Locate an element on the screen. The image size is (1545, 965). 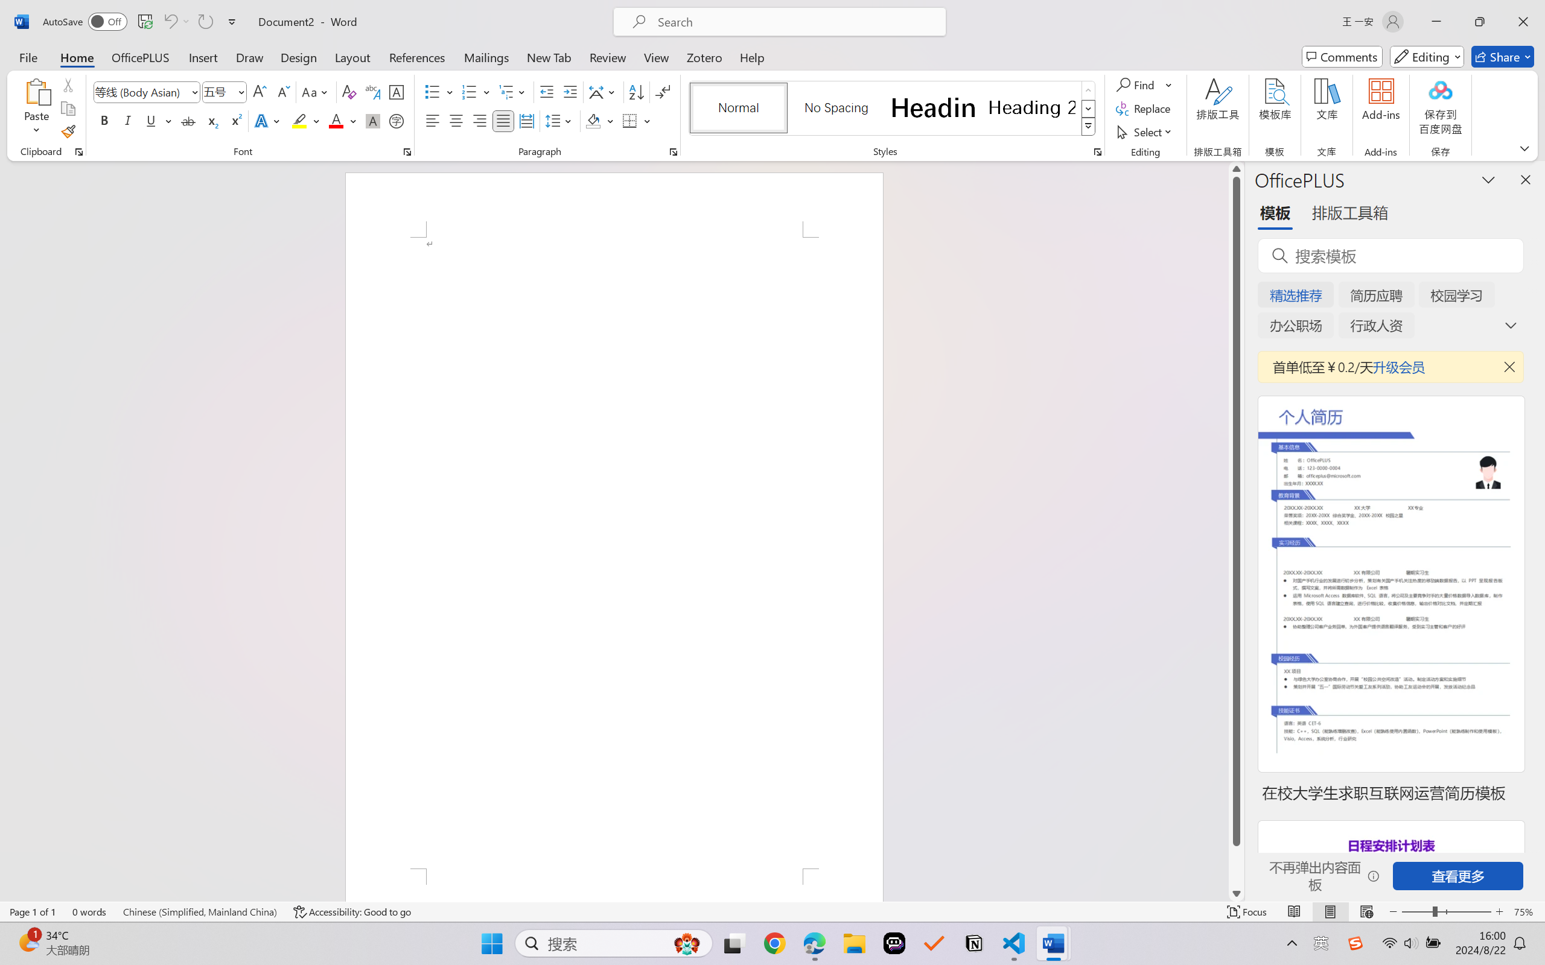
Distributed is located at coordinates (526, 121).